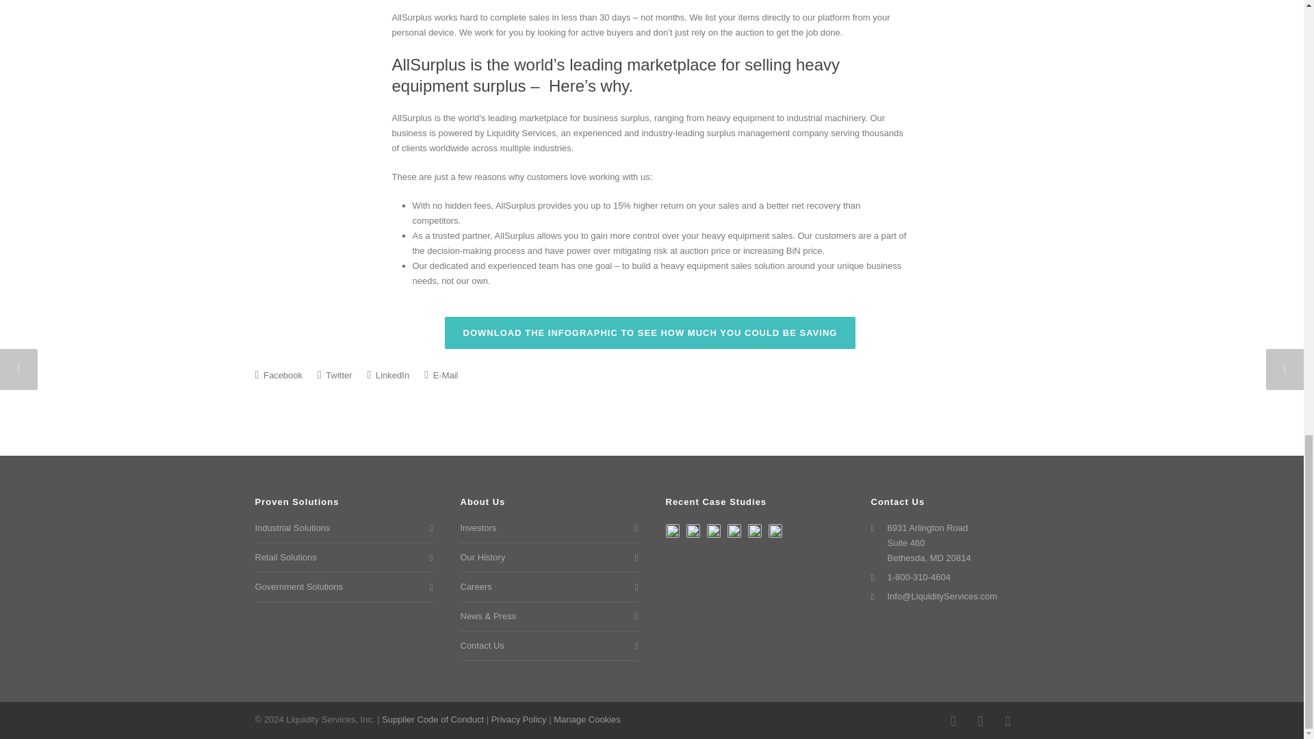  What do you see at coordinates (389, 375) in the screenshot?
I see `Share via LinkedIn` at bounding box center [389, 375].